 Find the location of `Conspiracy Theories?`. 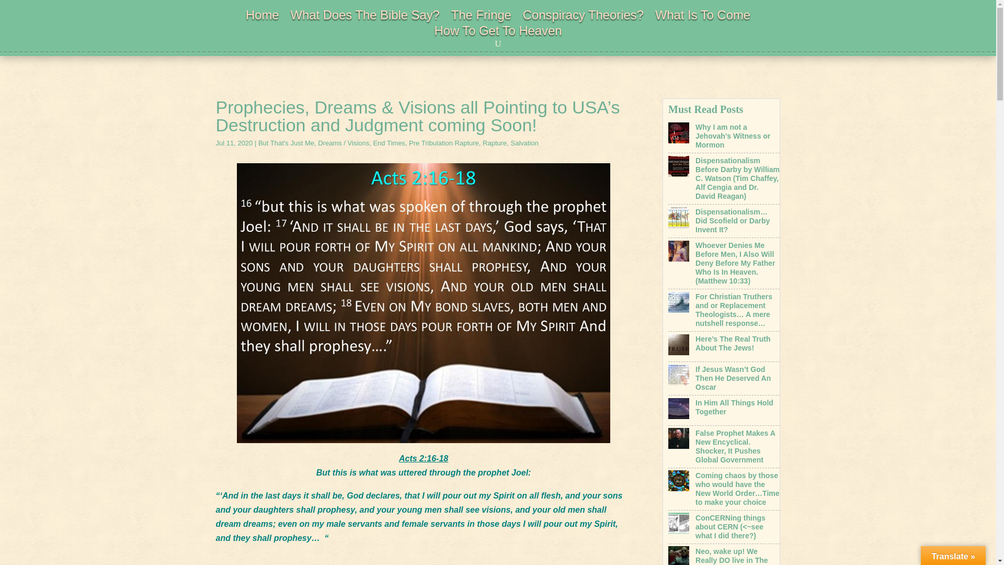

Conspiracy Theories? is located at coordinates (583, 17).